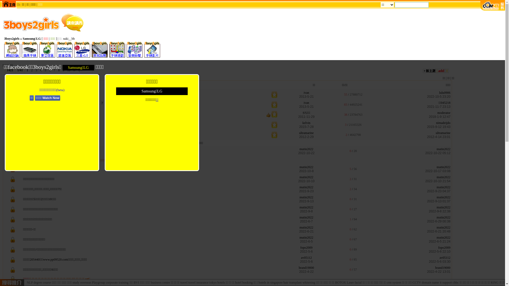 Image resolution: width=509 pixels, height=286 pixels. What do you see at coordinates (20, 70) in the screenshot?
I see ` 1/41 ` at bounding box center [20, 70].